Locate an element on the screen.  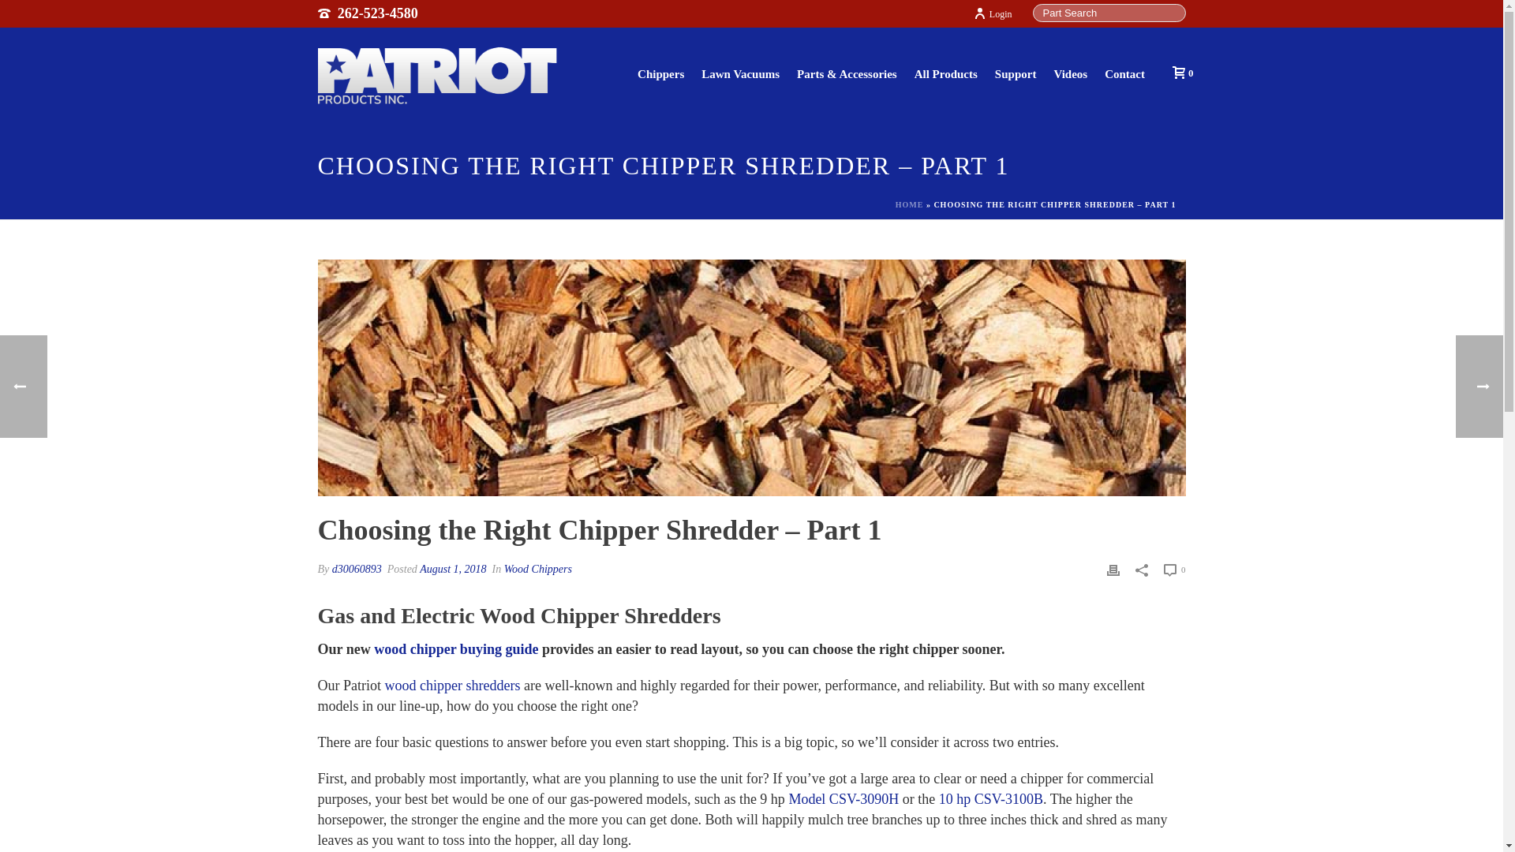
Videos is located at coordinates (1070, 74).